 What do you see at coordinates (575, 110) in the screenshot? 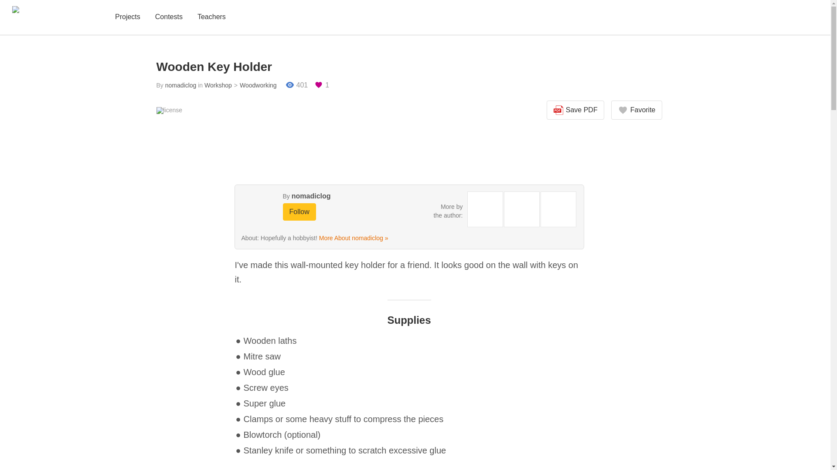
I see `Save PDF` at bounding box center [575, 110].